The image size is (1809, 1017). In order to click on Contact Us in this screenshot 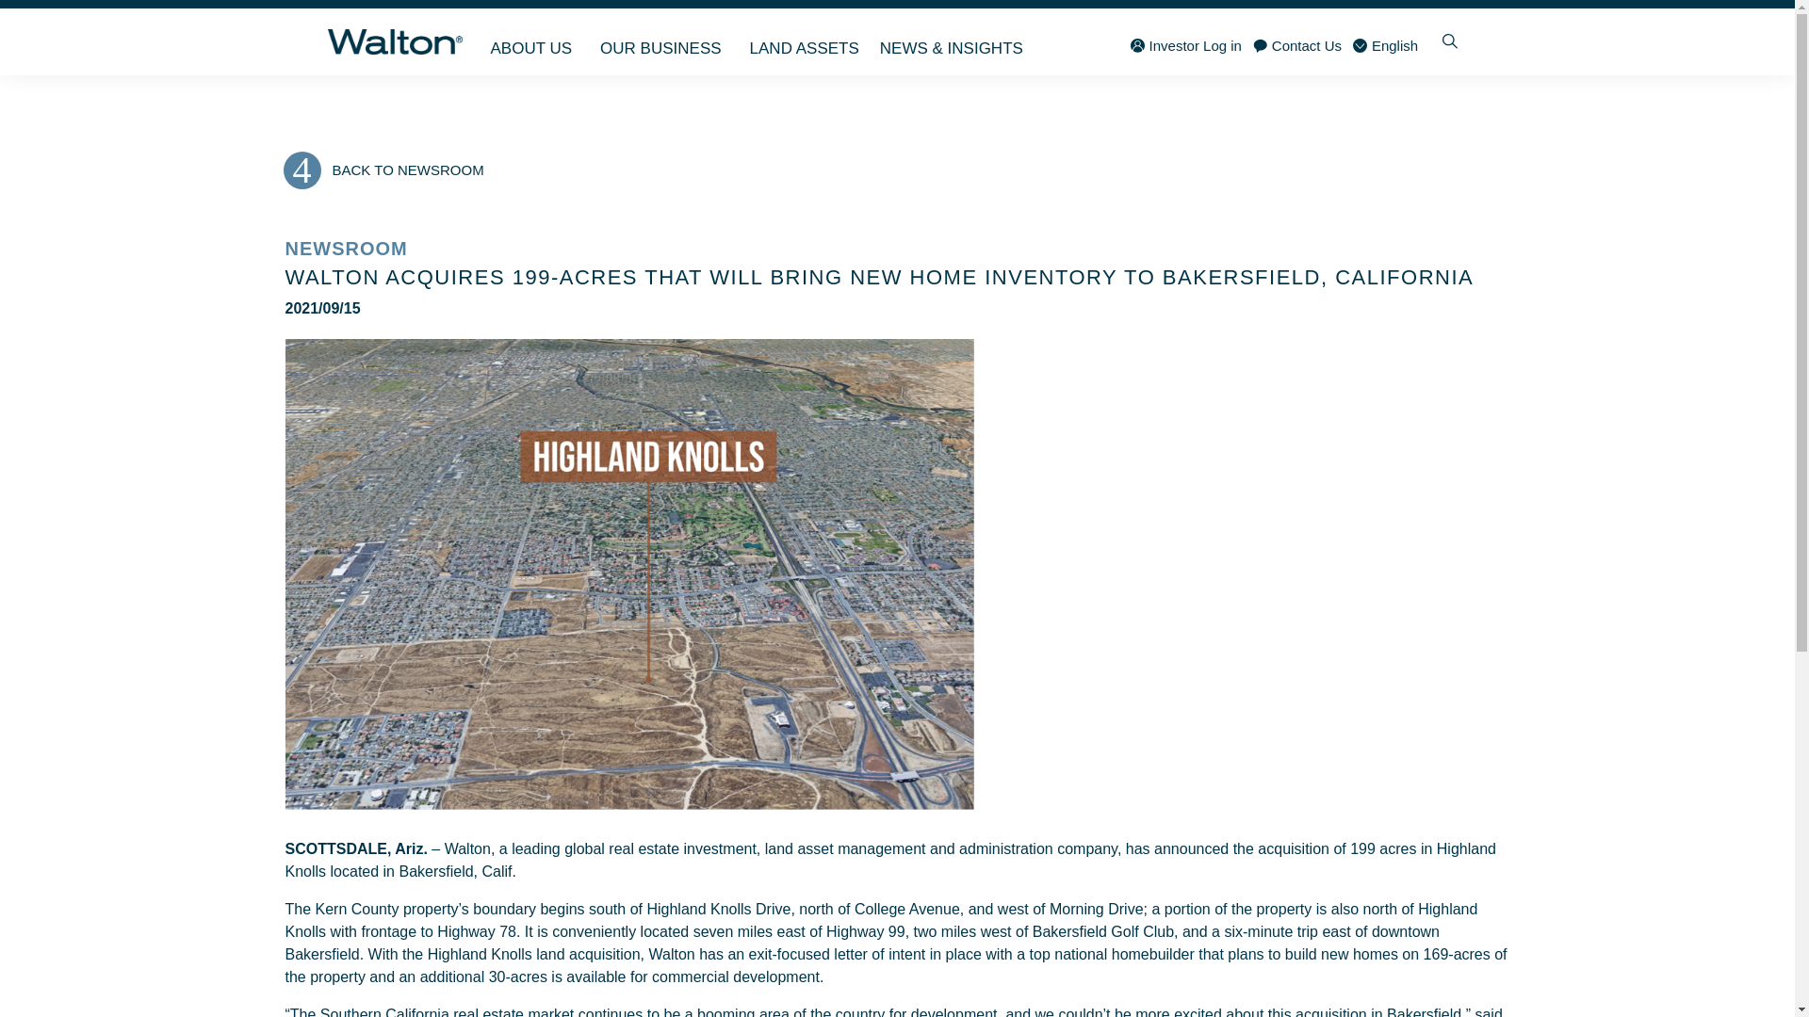, I will do `click(1297, 45)`.